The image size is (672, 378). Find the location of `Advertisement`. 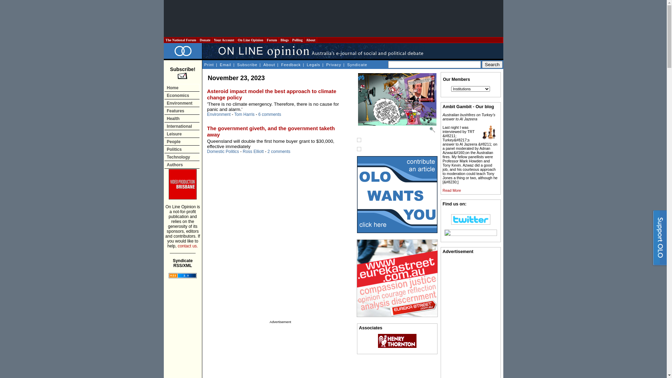

Advertisement is located at coordinates (333, 19).